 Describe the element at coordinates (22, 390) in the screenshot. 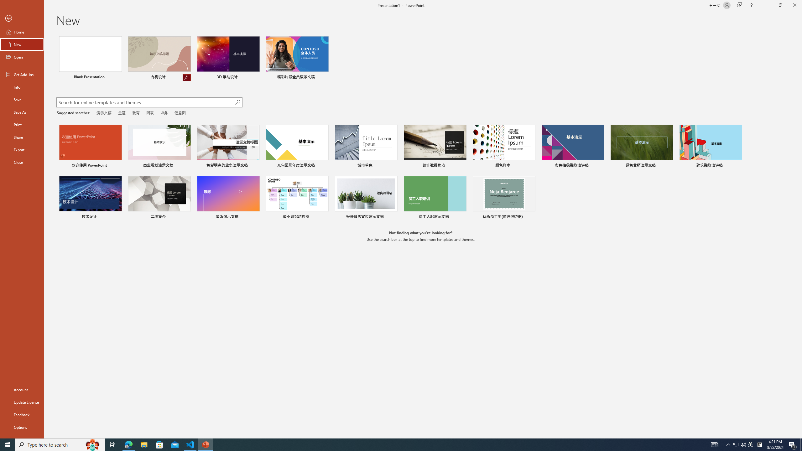

I see `Account` at that location.